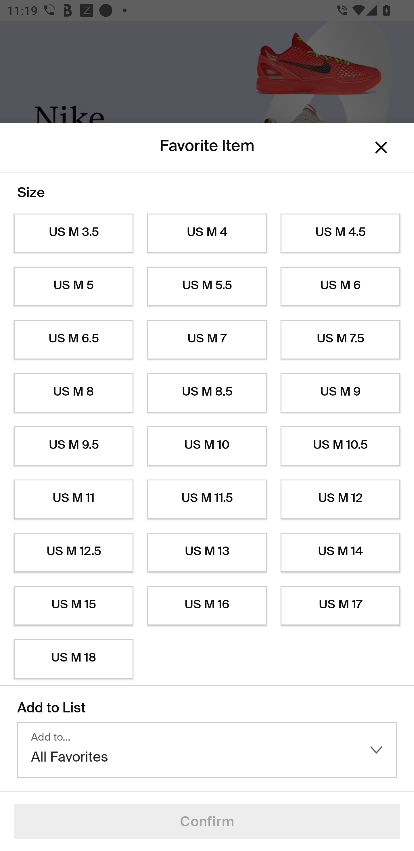 This screenshot has height=851, width=414. What do you see at coordinates (340, 606) in the screenshot?
I see `US M 17` at bounding box center [340, 606].